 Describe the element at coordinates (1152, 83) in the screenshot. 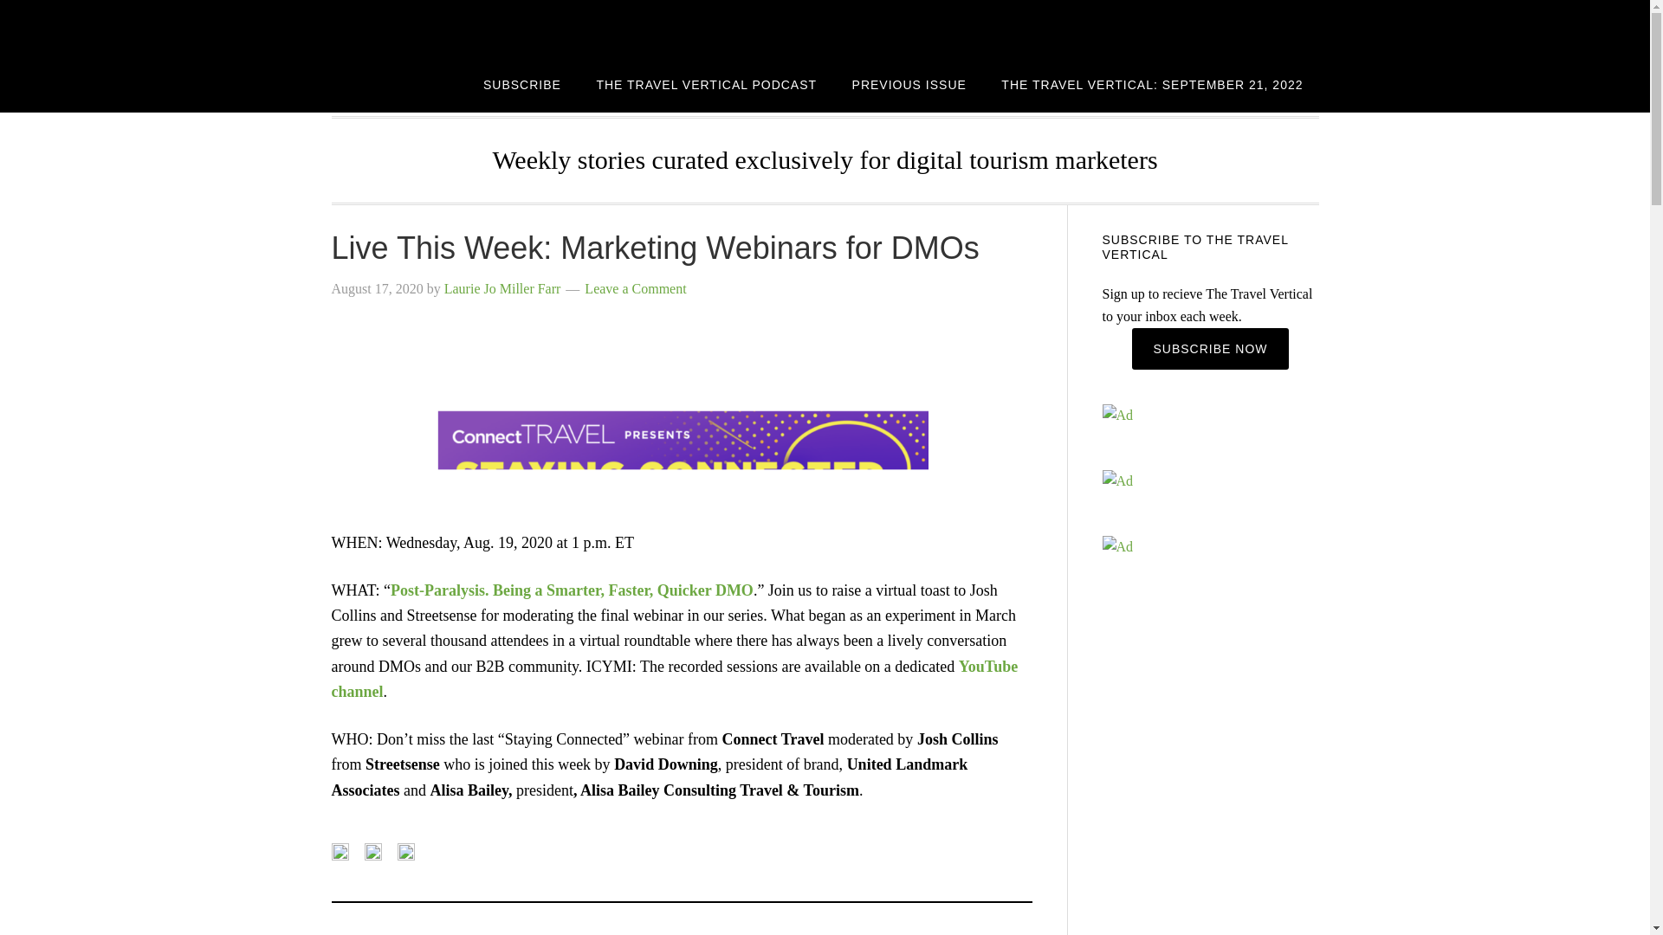

I see `THE TRAVEL VERTICAL: SEPTEMBER 21, 2022` at that location.